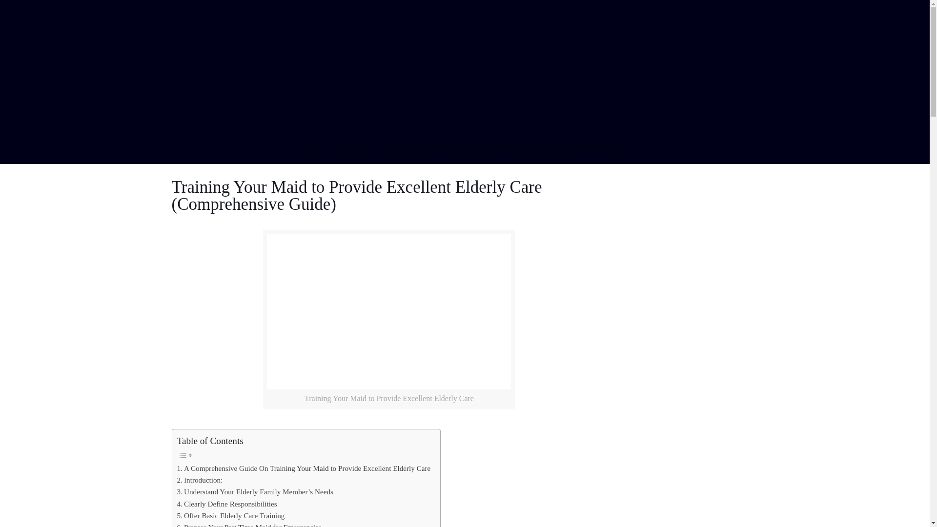  What do you see at coordinates (200, 480) in the screenshot?
I see `Introduction:` at bounding box center [200, 480].